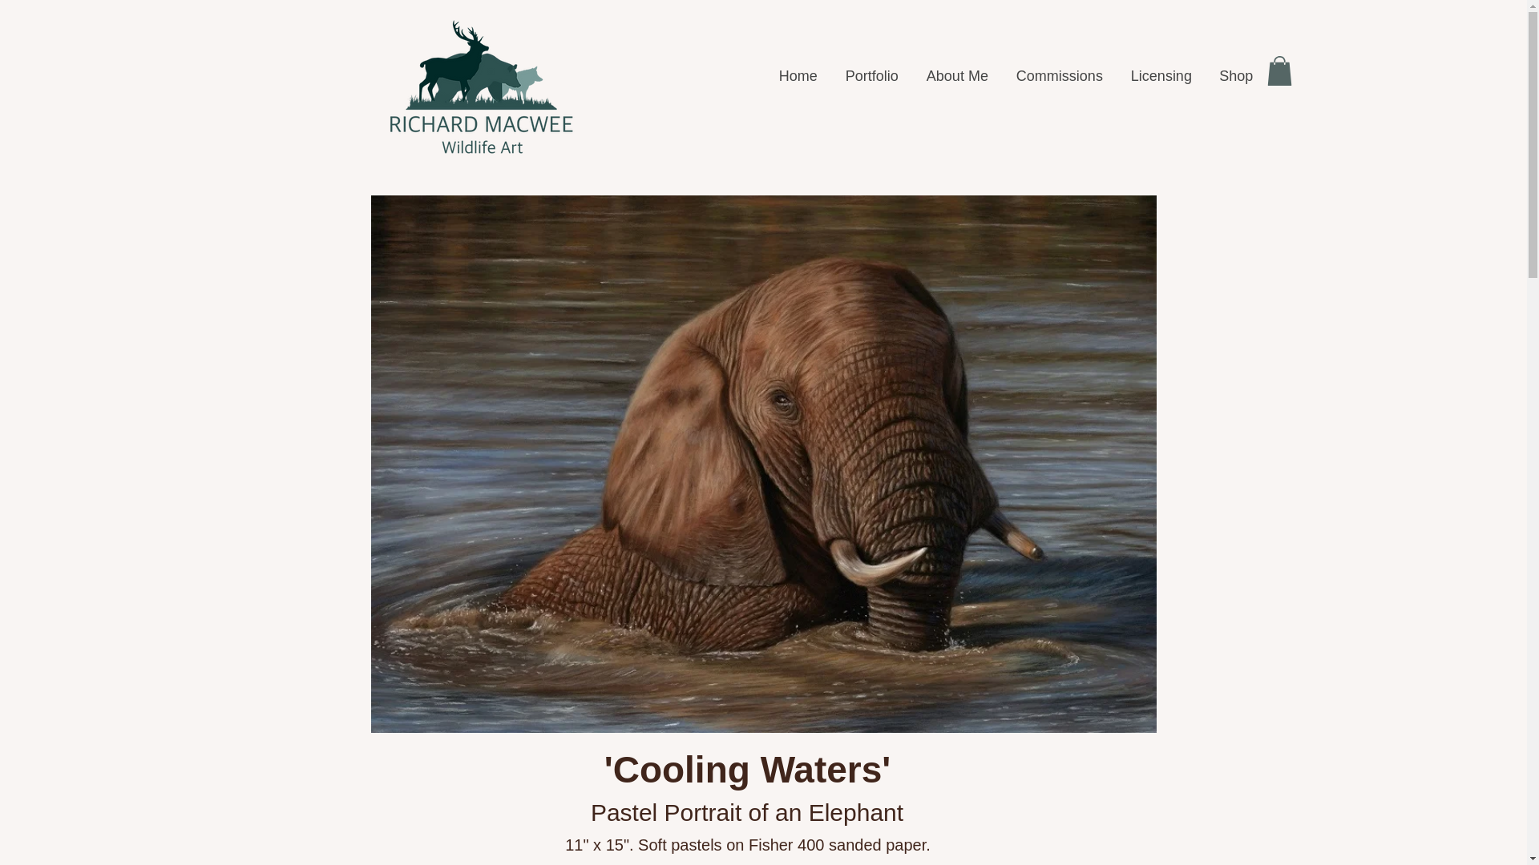  What do you see at coordinates (1236, 75) in the screenshot?
I see `Shop` at bounding box center [1236, 75].